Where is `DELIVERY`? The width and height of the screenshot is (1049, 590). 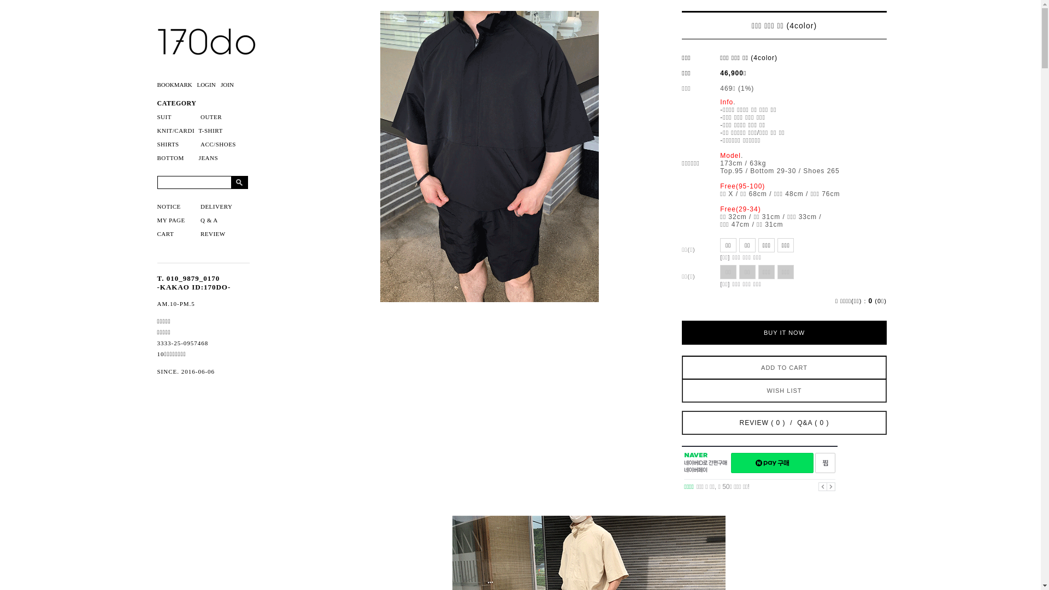
DELIVERY is located at coordinates (216, 206).